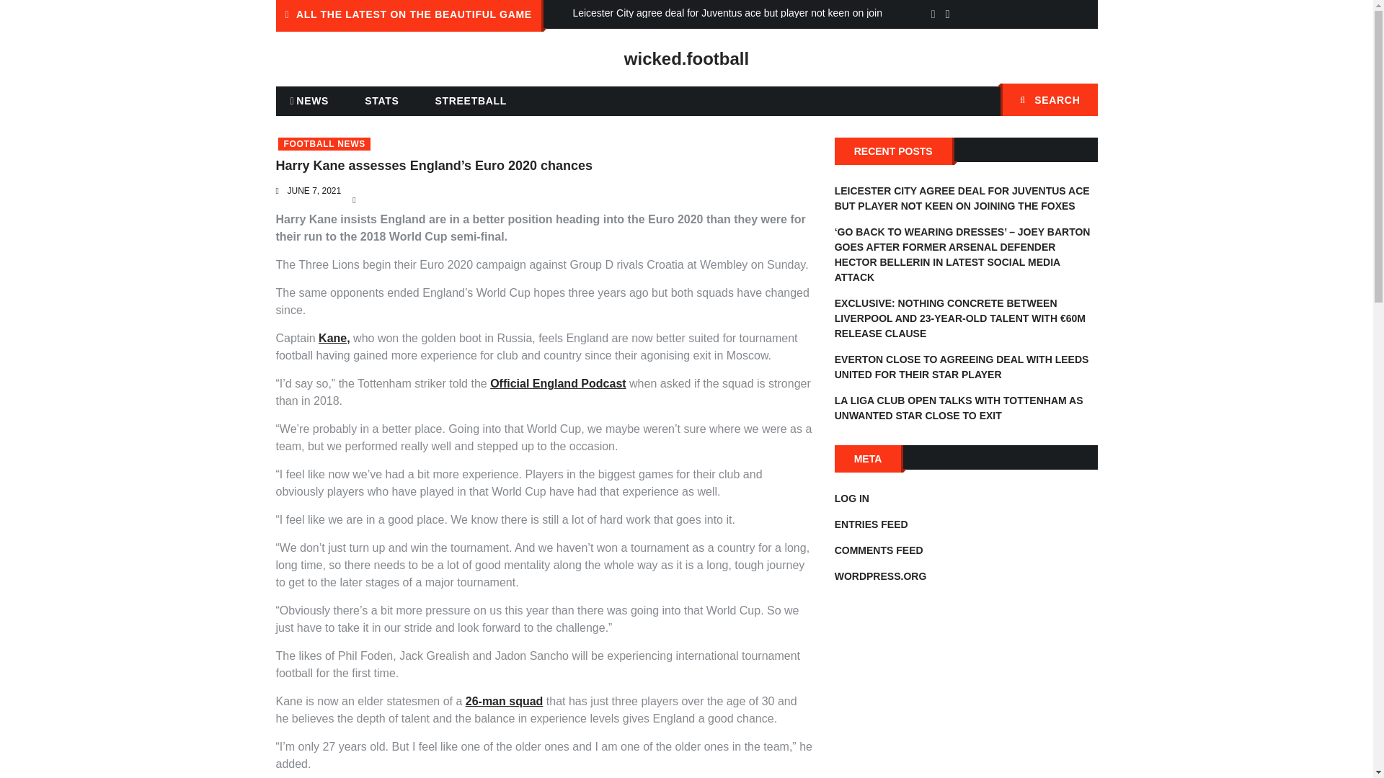 The width and height of the screenshot is (1384, 778). I want to click on 26-man squad, so click(505, 701).